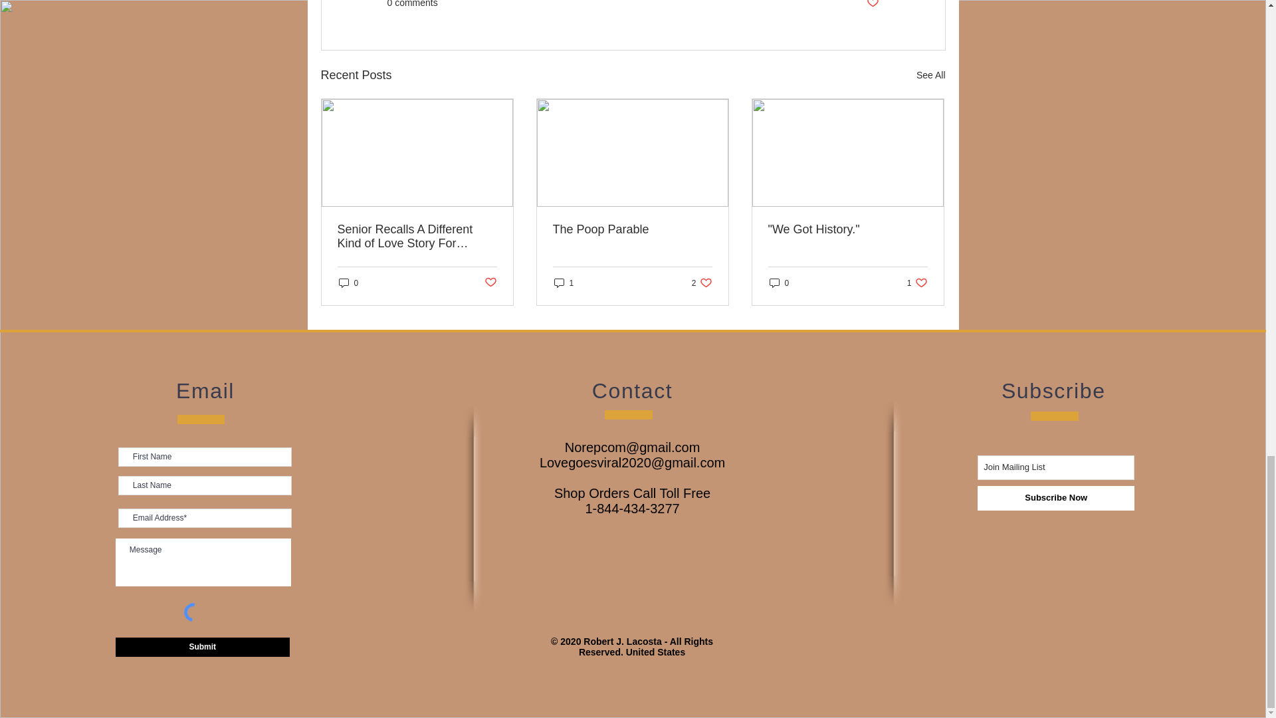  What do you see at coordinates (930, 76) in the screenshot?
I see `See All` at bounding box center [930, 76].